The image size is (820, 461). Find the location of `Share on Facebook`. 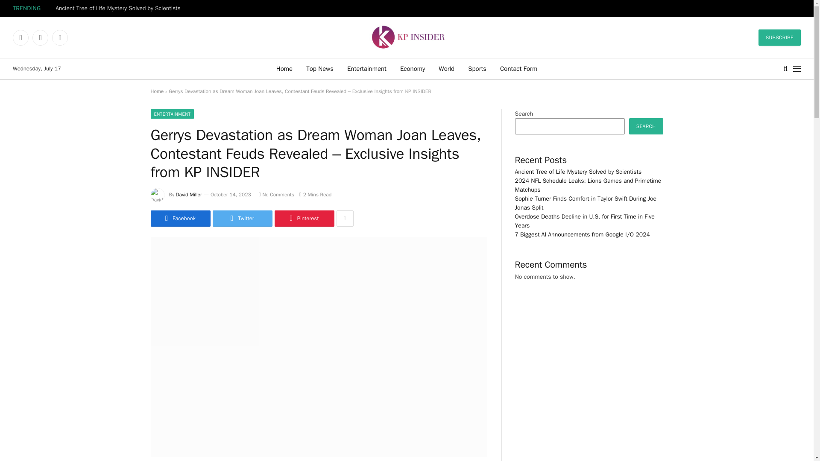

Share on Facebook is located at coordinates (180, 219).